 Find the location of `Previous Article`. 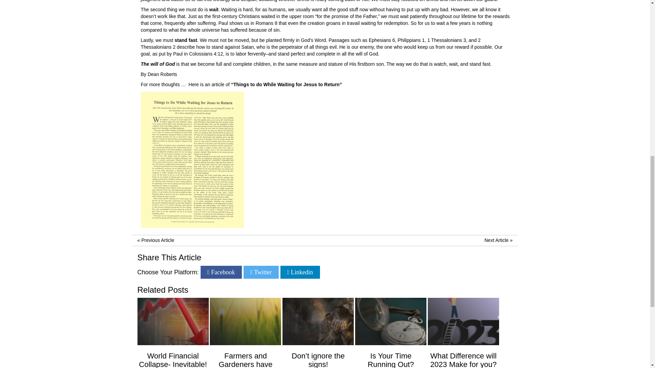

Previous Article is located at coordinates (158, 240).